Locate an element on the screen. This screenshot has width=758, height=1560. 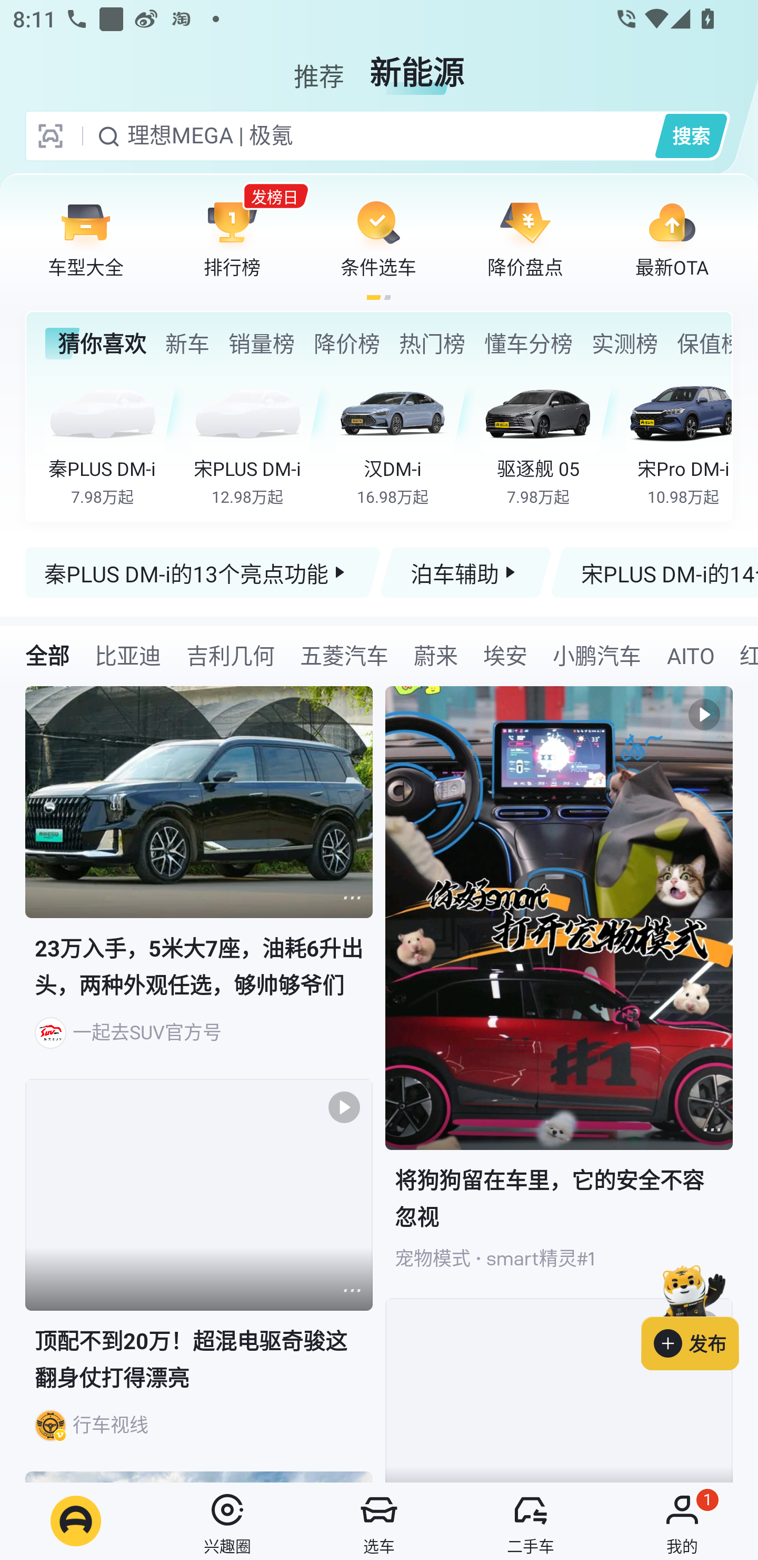
条件选车 is located at coordinates (378, 238).